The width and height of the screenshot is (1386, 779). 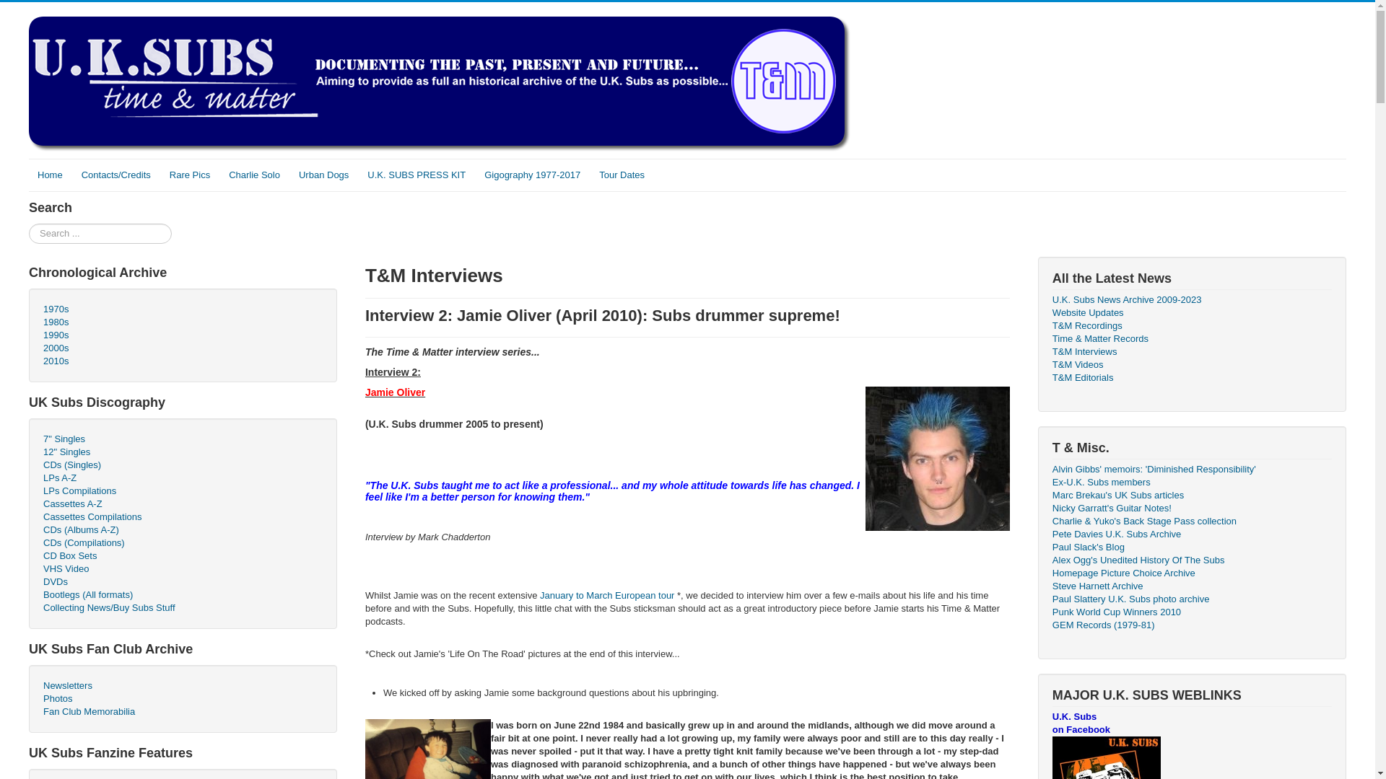 What do you see at coordinates (323, 175) in the screenshot?
I see `Urban Dogs` at bounding box center [323, 175].